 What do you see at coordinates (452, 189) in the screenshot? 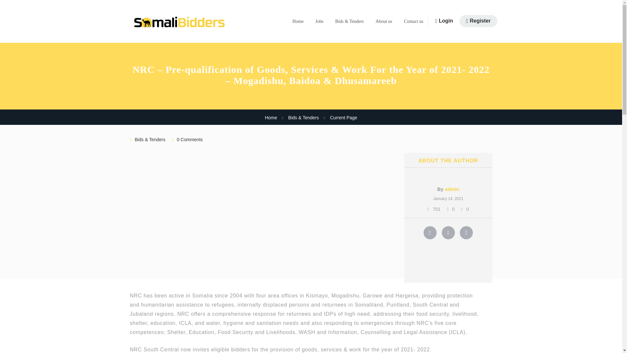
I see `admin` at bounding box center [452, 189].